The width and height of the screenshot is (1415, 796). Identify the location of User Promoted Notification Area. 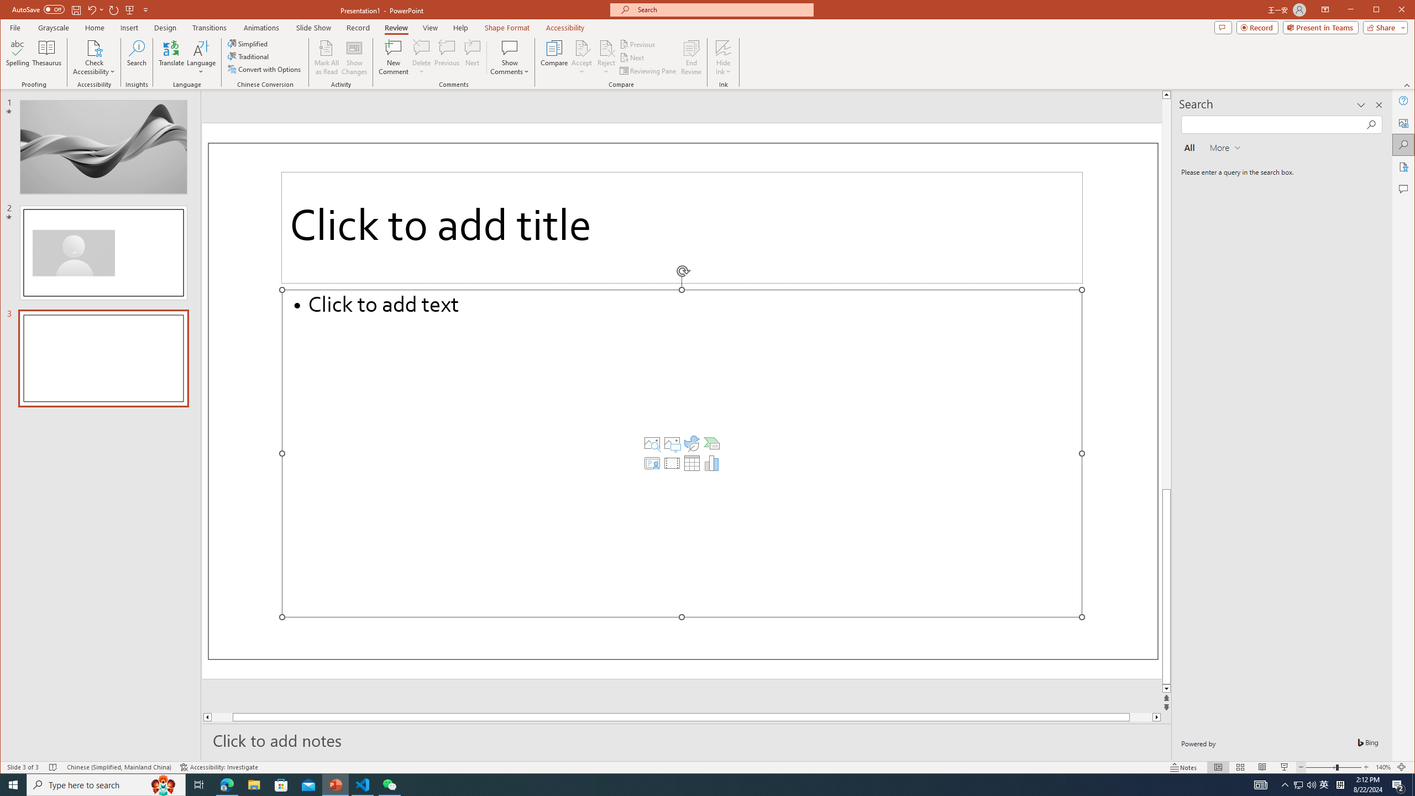
(1305, 785).